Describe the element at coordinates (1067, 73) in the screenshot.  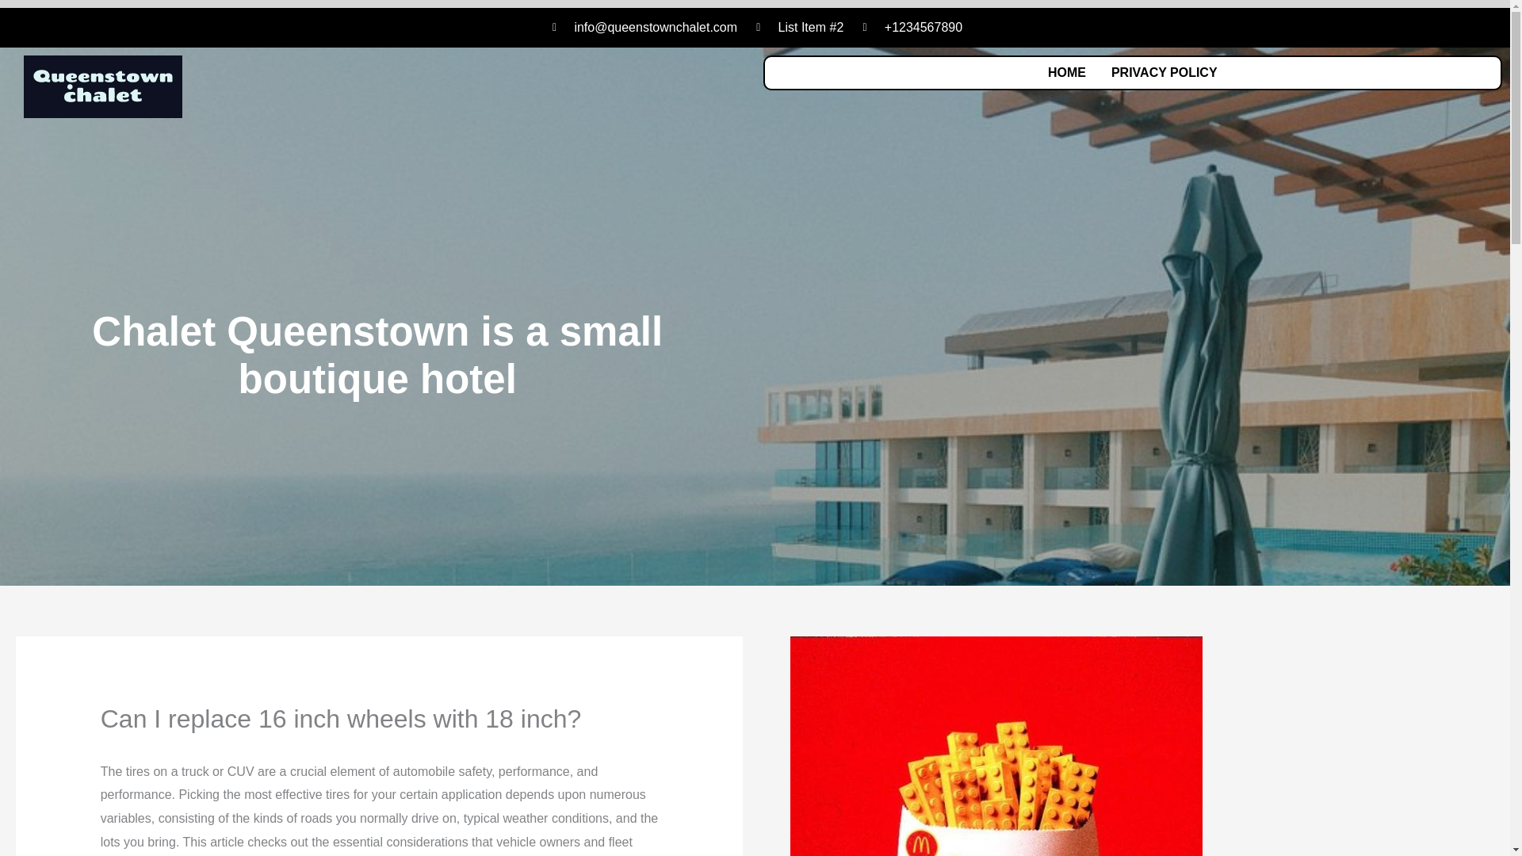
I see `HOME` at that location.